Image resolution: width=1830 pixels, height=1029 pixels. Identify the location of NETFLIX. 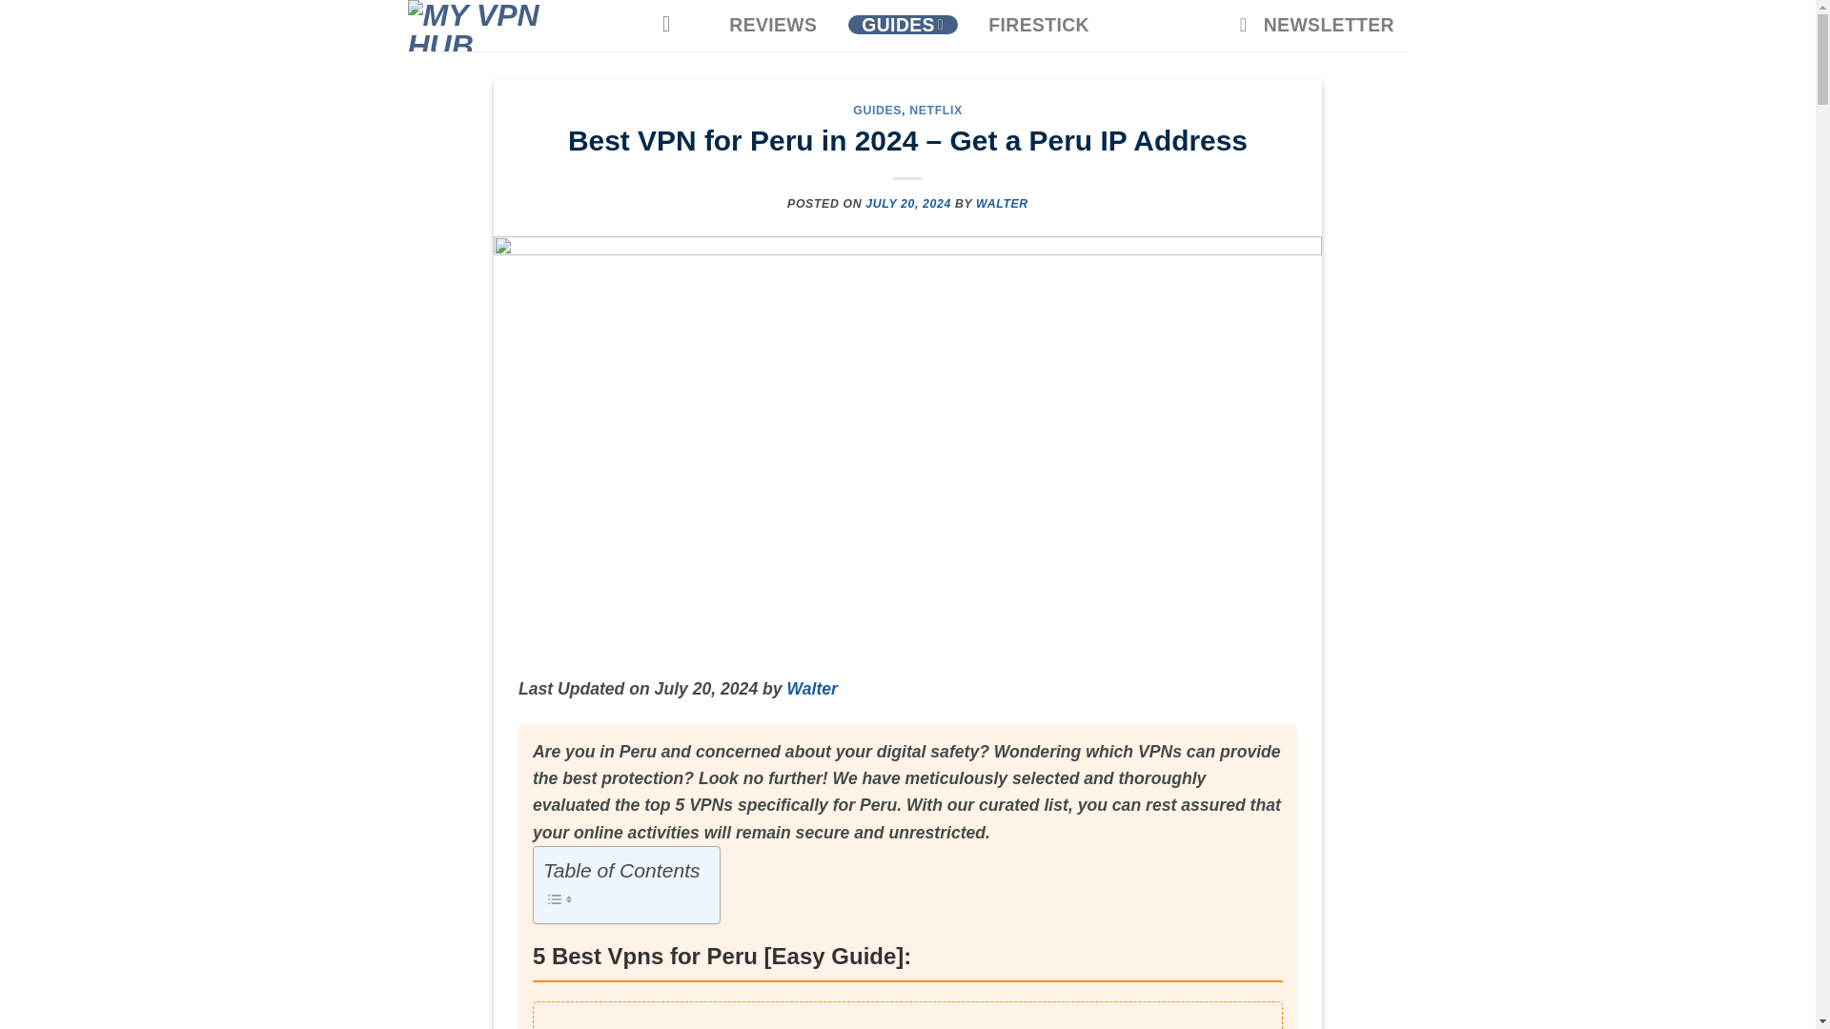
(936, 111).